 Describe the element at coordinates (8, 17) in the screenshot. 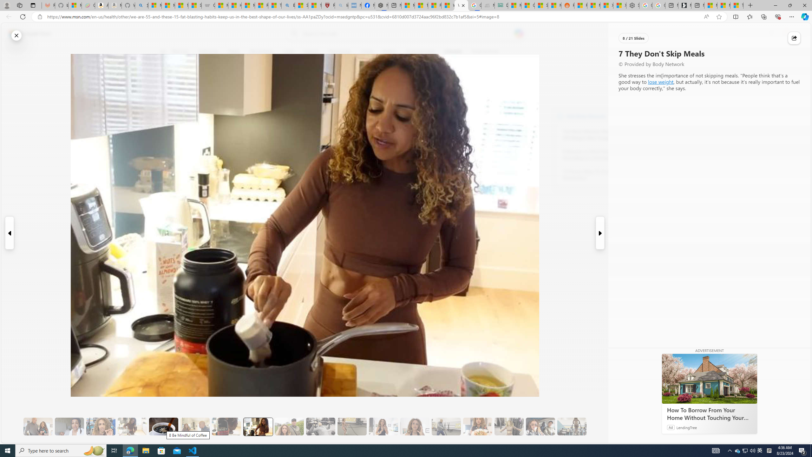

I see `Back` at that location.